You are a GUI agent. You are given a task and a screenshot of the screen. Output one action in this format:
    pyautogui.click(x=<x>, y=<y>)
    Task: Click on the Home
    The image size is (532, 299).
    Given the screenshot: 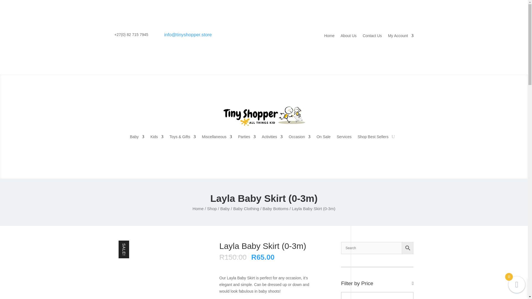 What is the action you would take?
    pyautogui.click(x=329, y=37)
    